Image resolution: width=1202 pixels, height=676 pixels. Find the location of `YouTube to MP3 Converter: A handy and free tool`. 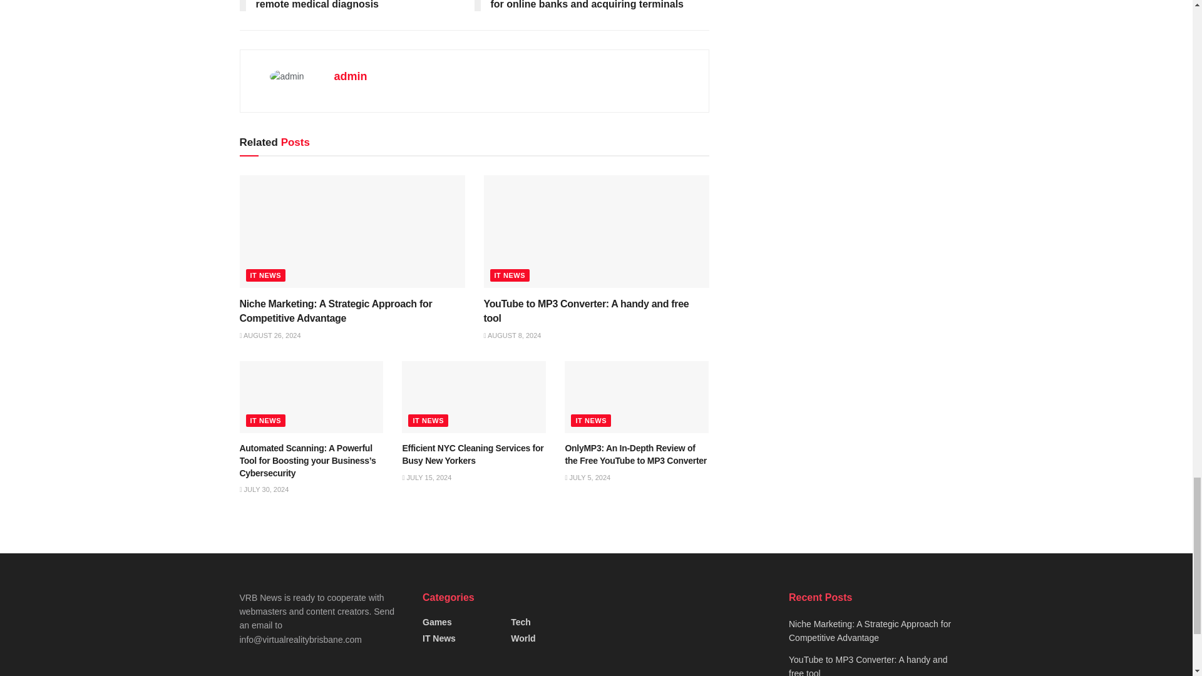

YouTube to MP3 Converter: A handy and free tool is located at coordinates (586, 310).